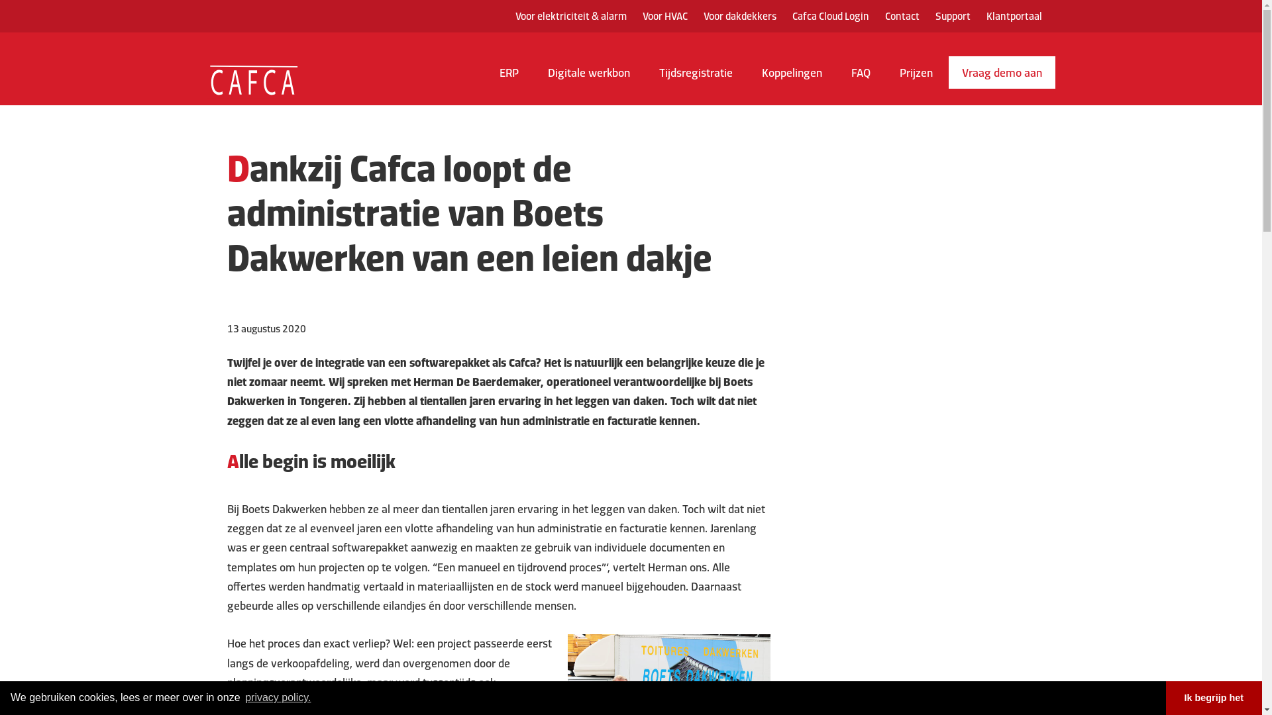  I want to click on Home, so click(235, 79).